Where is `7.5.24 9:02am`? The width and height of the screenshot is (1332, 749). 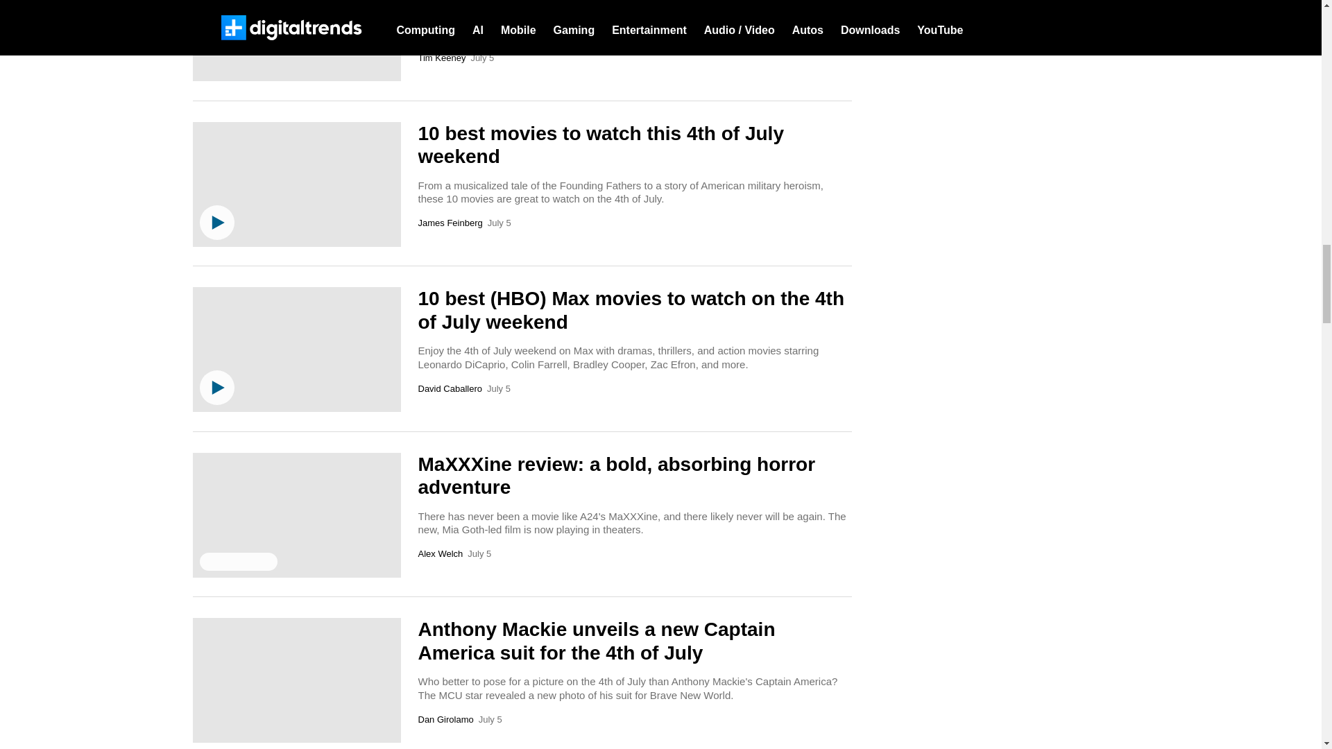
7.5.24 9:02am is located at coordinates (490, 720).